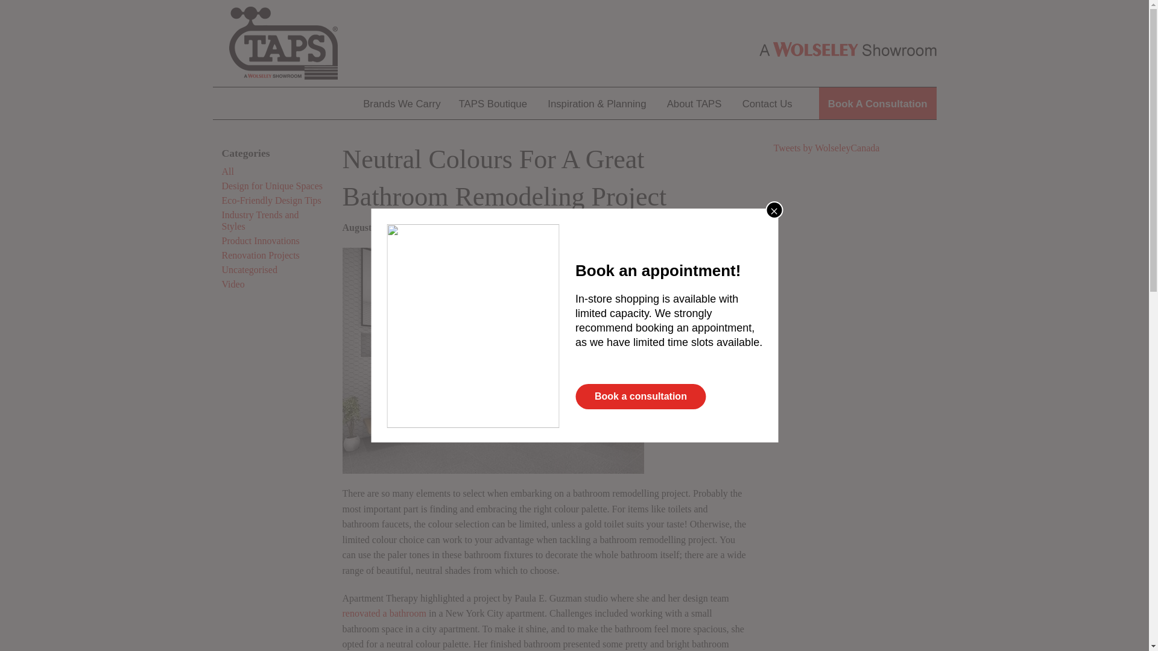  What do you see at coordinates (493, 102) in the screenshot?
I see `TAPS Boutique` at bounding box center [493, 102].